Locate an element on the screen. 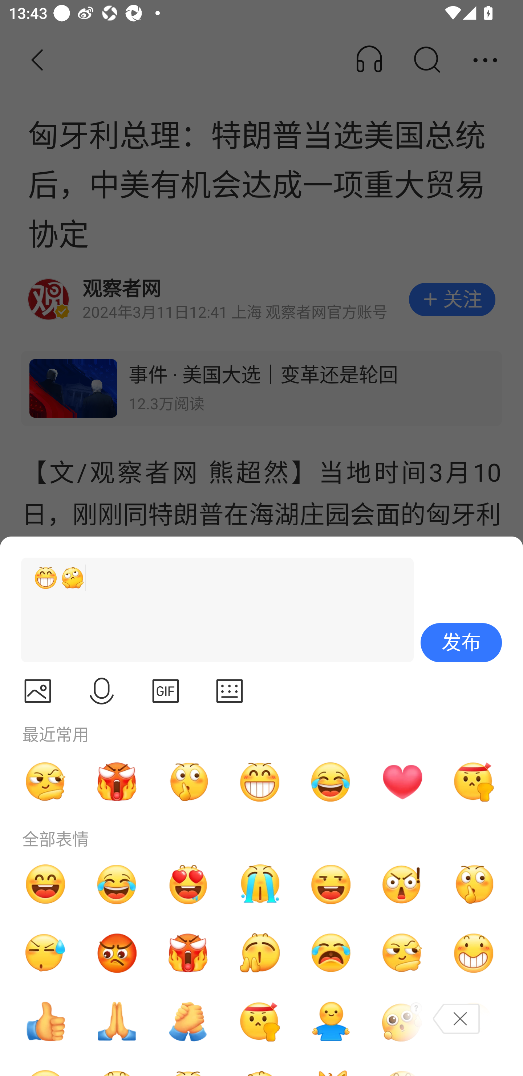 This screenshot has height=1076, width=523. 愤怒 is located at coordinates (188, 953).